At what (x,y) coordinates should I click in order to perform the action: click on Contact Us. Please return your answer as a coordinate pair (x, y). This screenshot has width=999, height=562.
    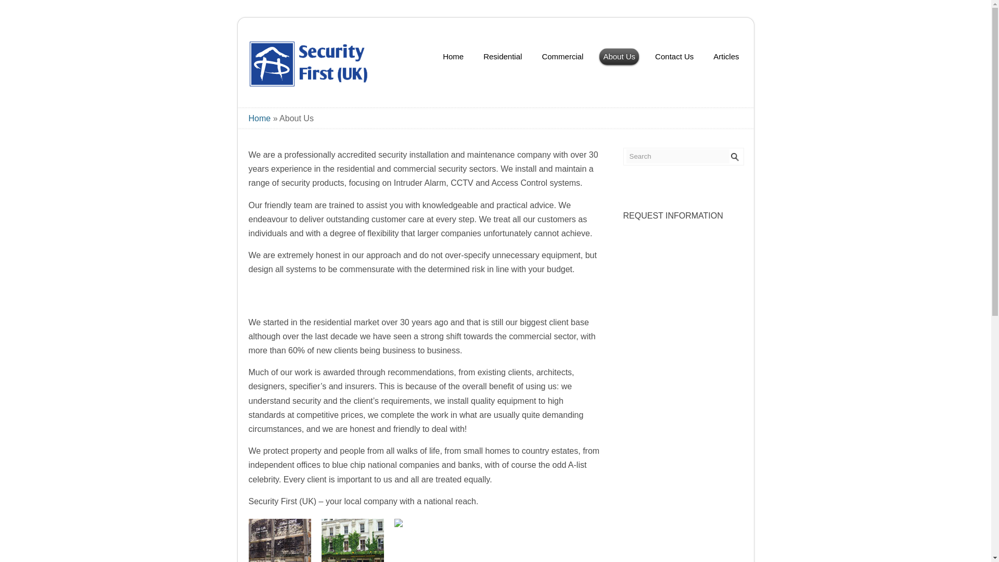
    Looking at the image, I should click on (674, 57).